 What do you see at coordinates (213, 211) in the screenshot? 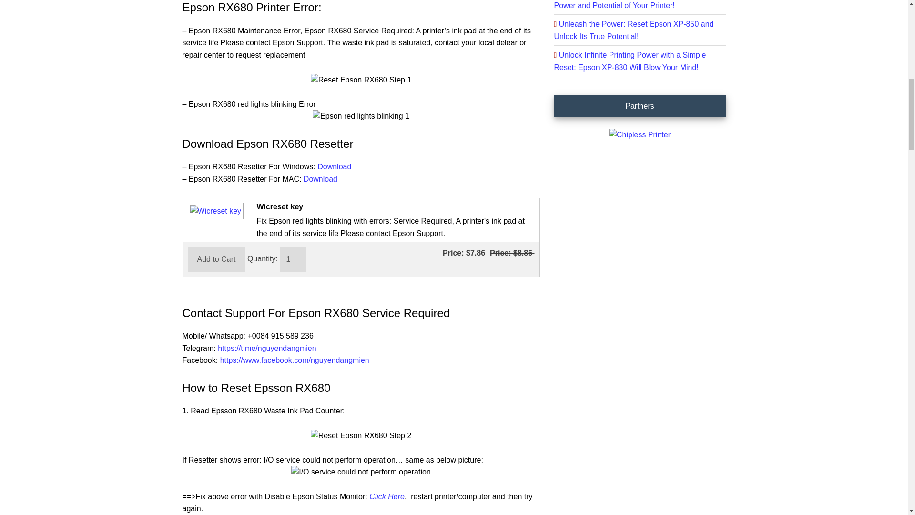
I see `Wicreset key` at bounding box center [213, 211].